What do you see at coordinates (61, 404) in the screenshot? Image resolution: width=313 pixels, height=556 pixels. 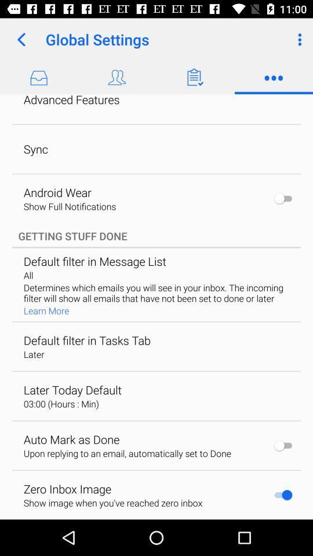 I see `turn on icon above auto mark as item` at bounding box center [61, 404].